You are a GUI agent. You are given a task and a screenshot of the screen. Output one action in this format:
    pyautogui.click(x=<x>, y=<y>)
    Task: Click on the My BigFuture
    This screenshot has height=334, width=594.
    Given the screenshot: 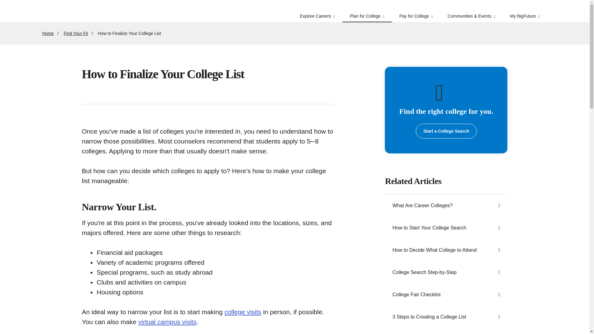 What is the action you would take?
    pyautogui.click(x=525, y=11)
    